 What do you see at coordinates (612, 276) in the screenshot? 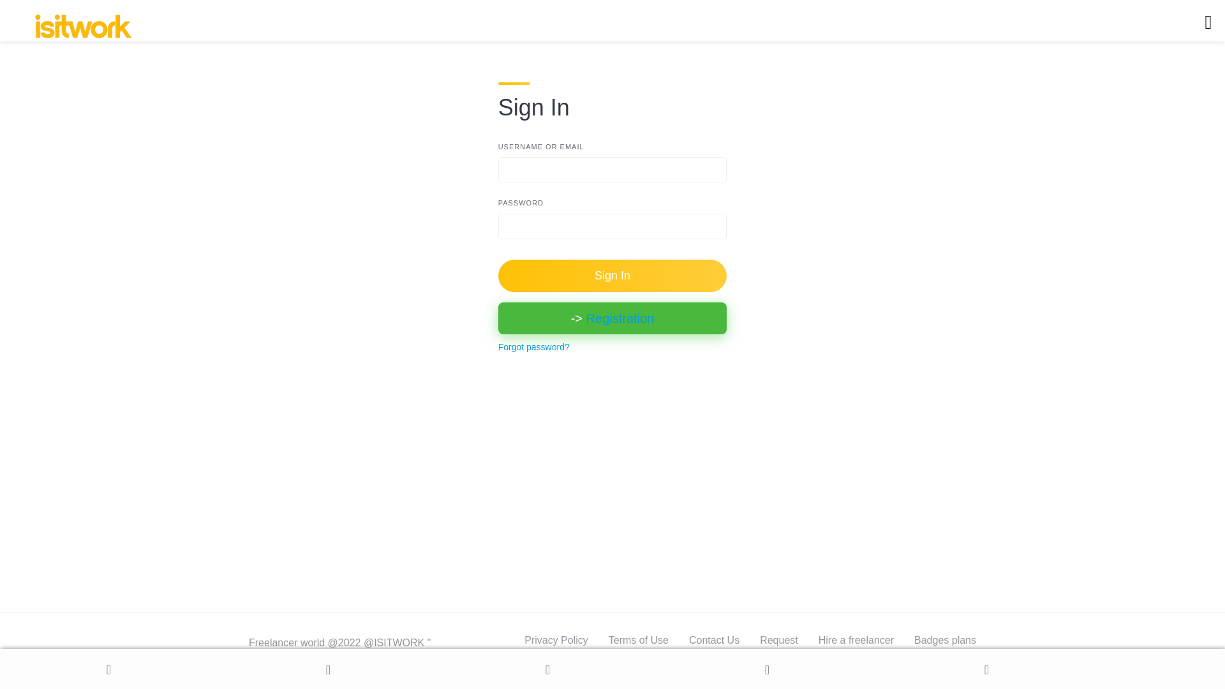
I see `Sign In` at bounding box center [612, 276].